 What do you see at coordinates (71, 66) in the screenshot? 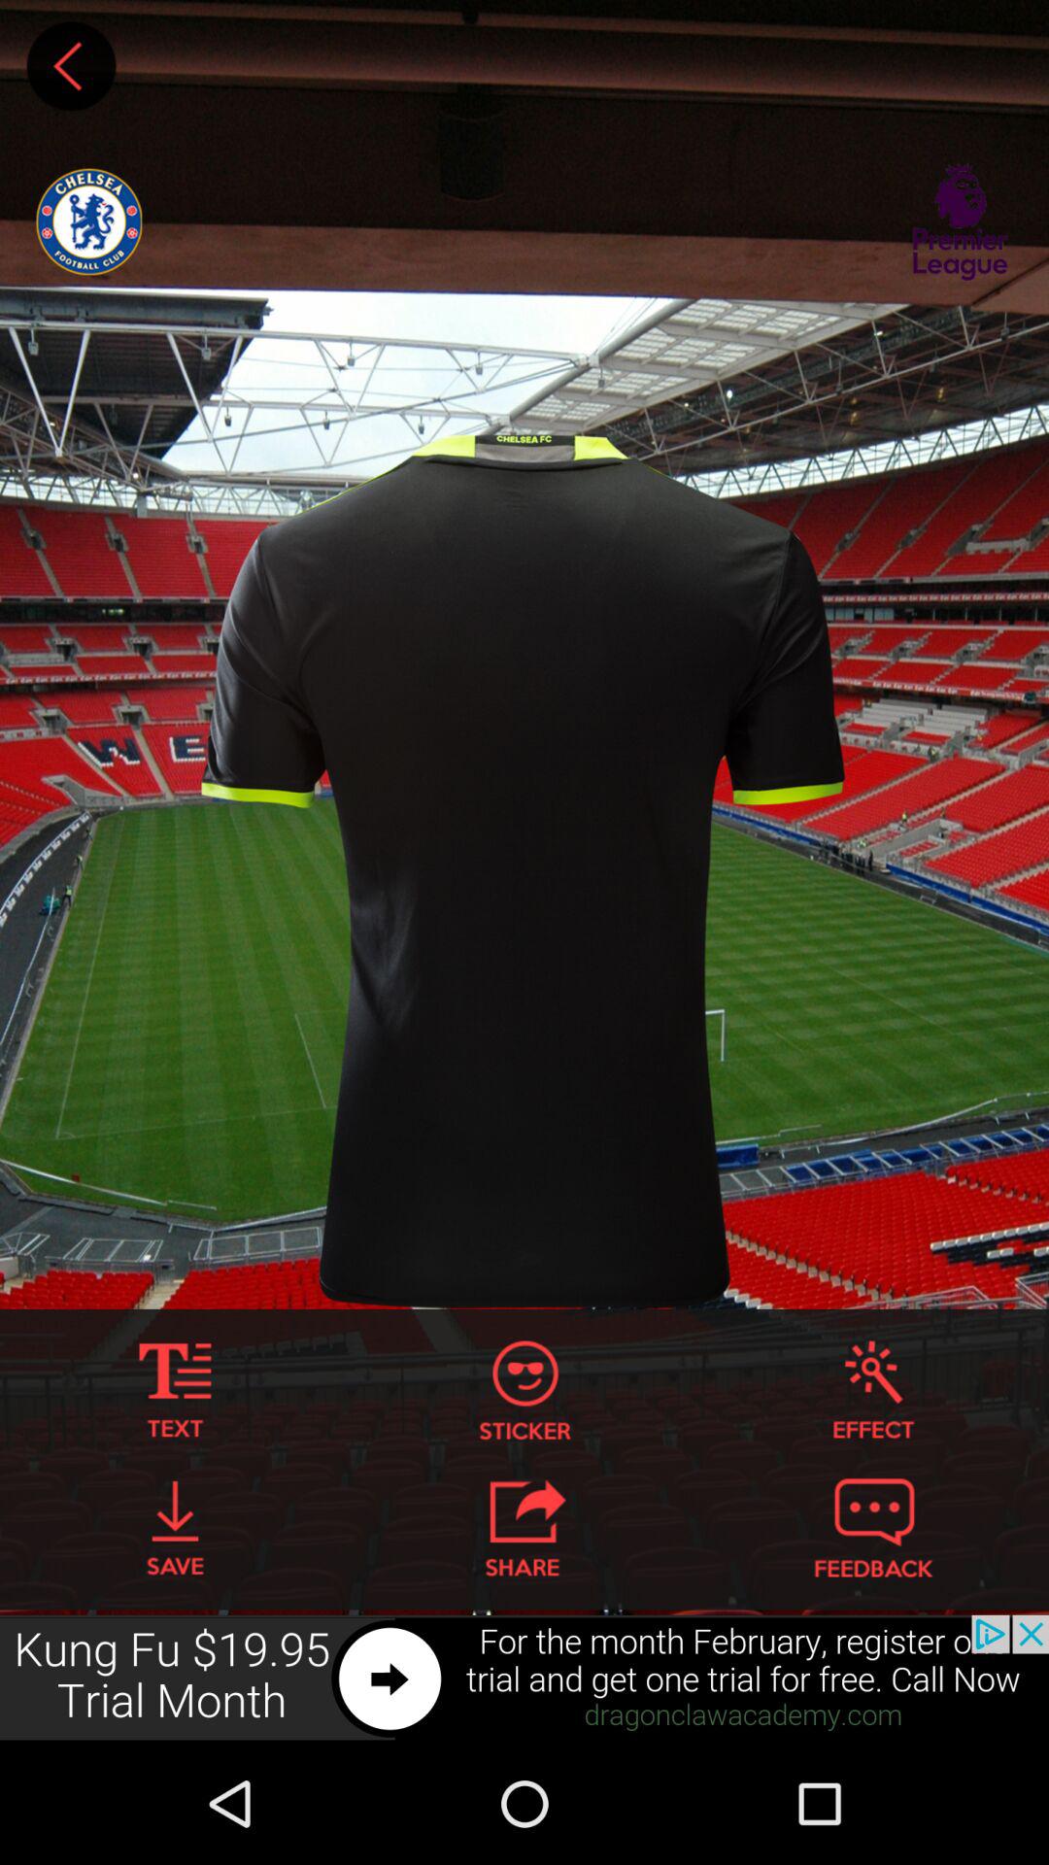
I see `space` at bounding box center [71, 66].